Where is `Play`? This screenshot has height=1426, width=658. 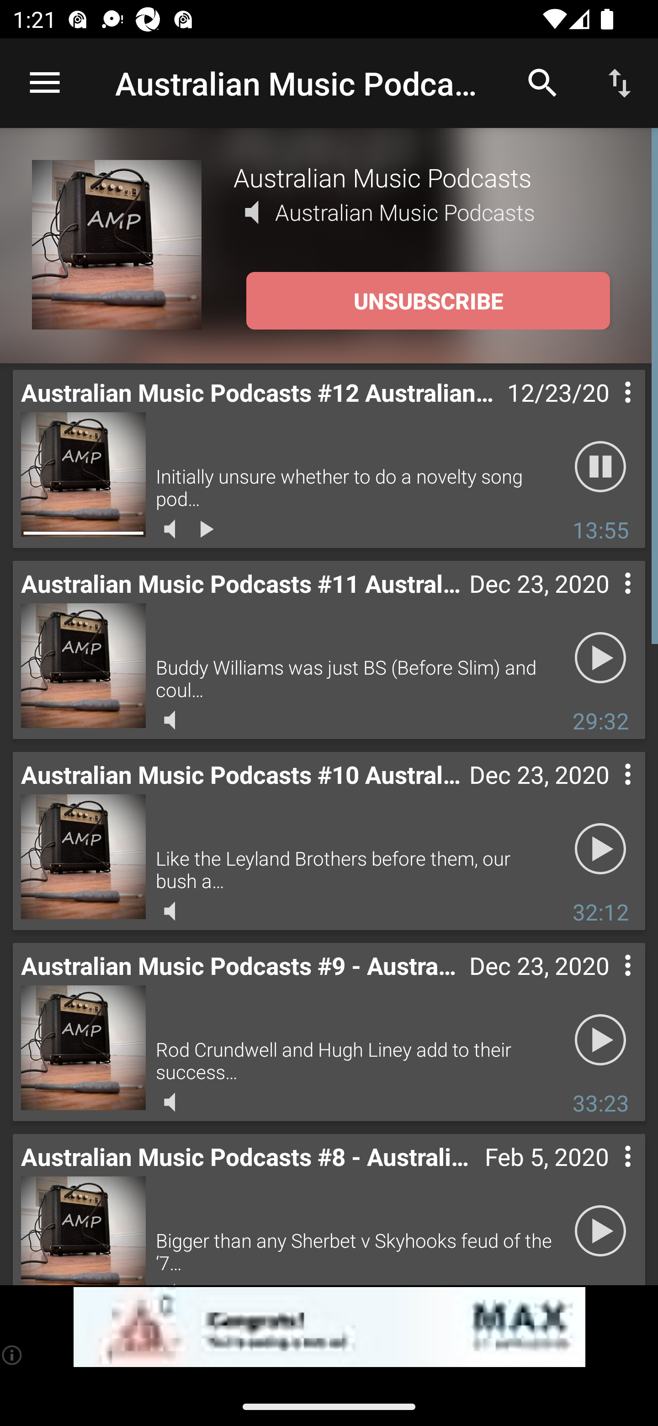
Play is located at coordinates (600, 1040).